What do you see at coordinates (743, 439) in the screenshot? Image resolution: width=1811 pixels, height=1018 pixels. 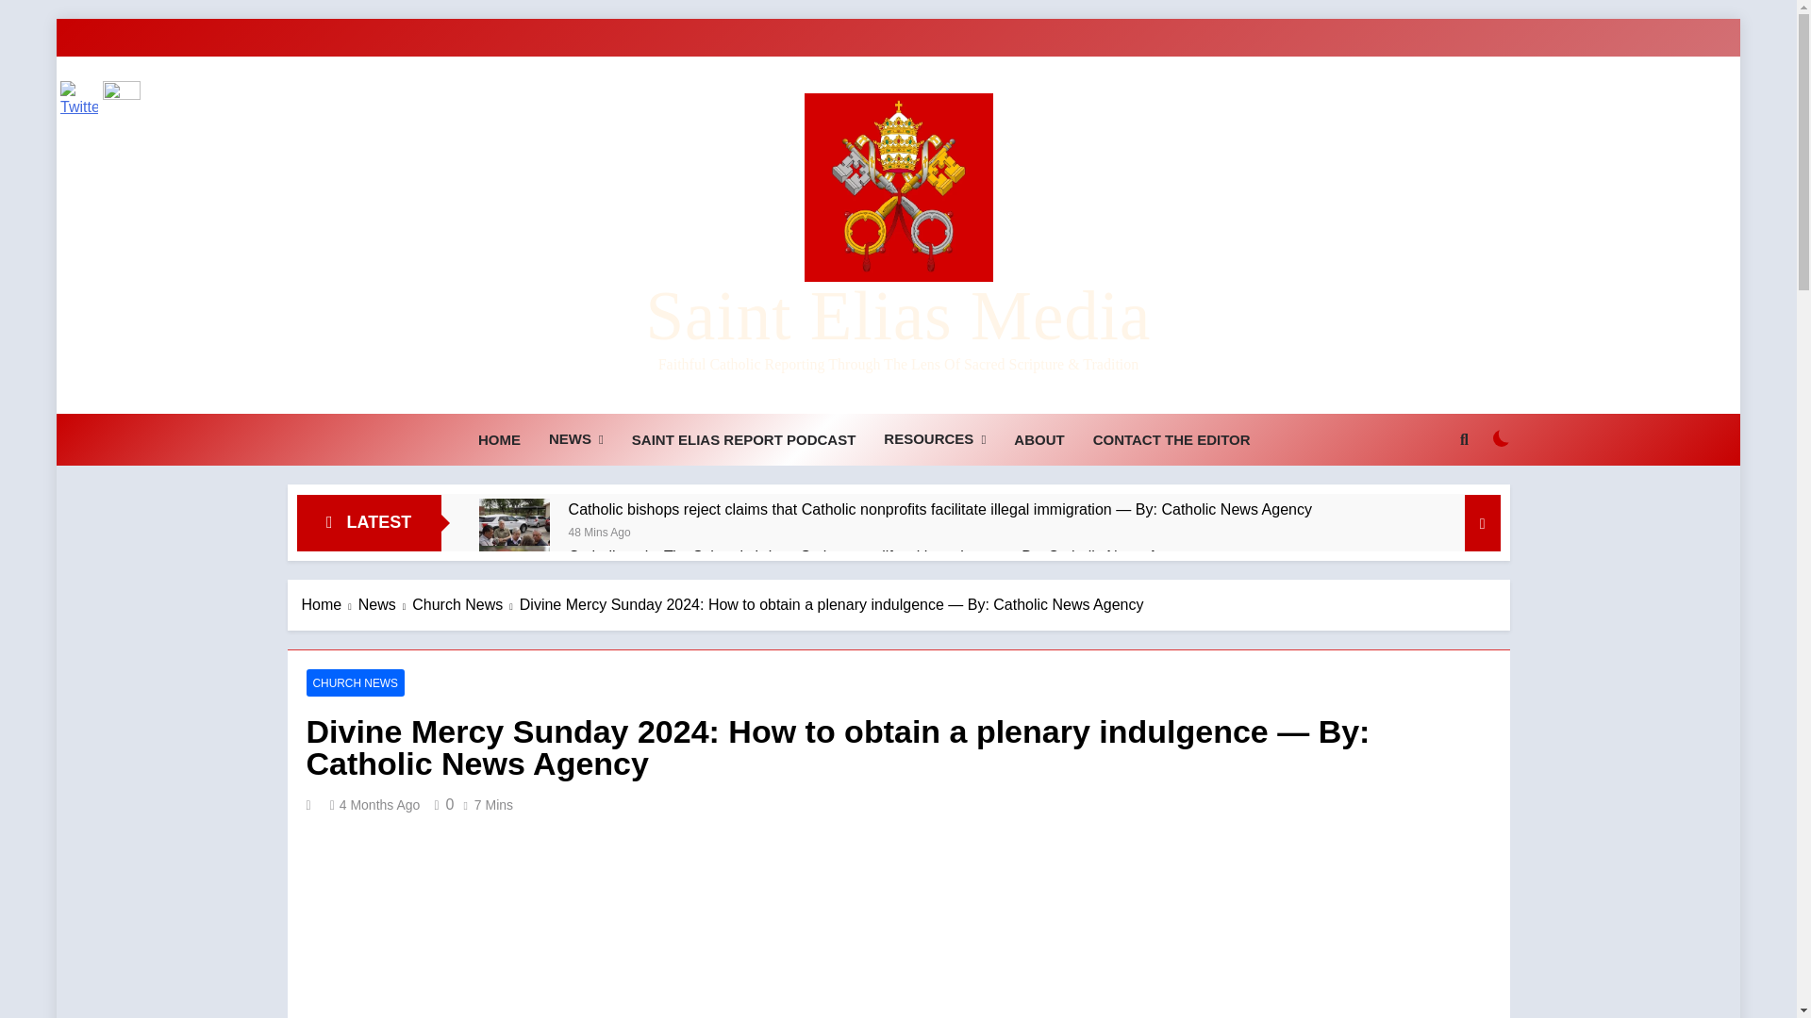 I see `SAINT ELIAS REPORT PODCAST` at bounding box center [743, 439].